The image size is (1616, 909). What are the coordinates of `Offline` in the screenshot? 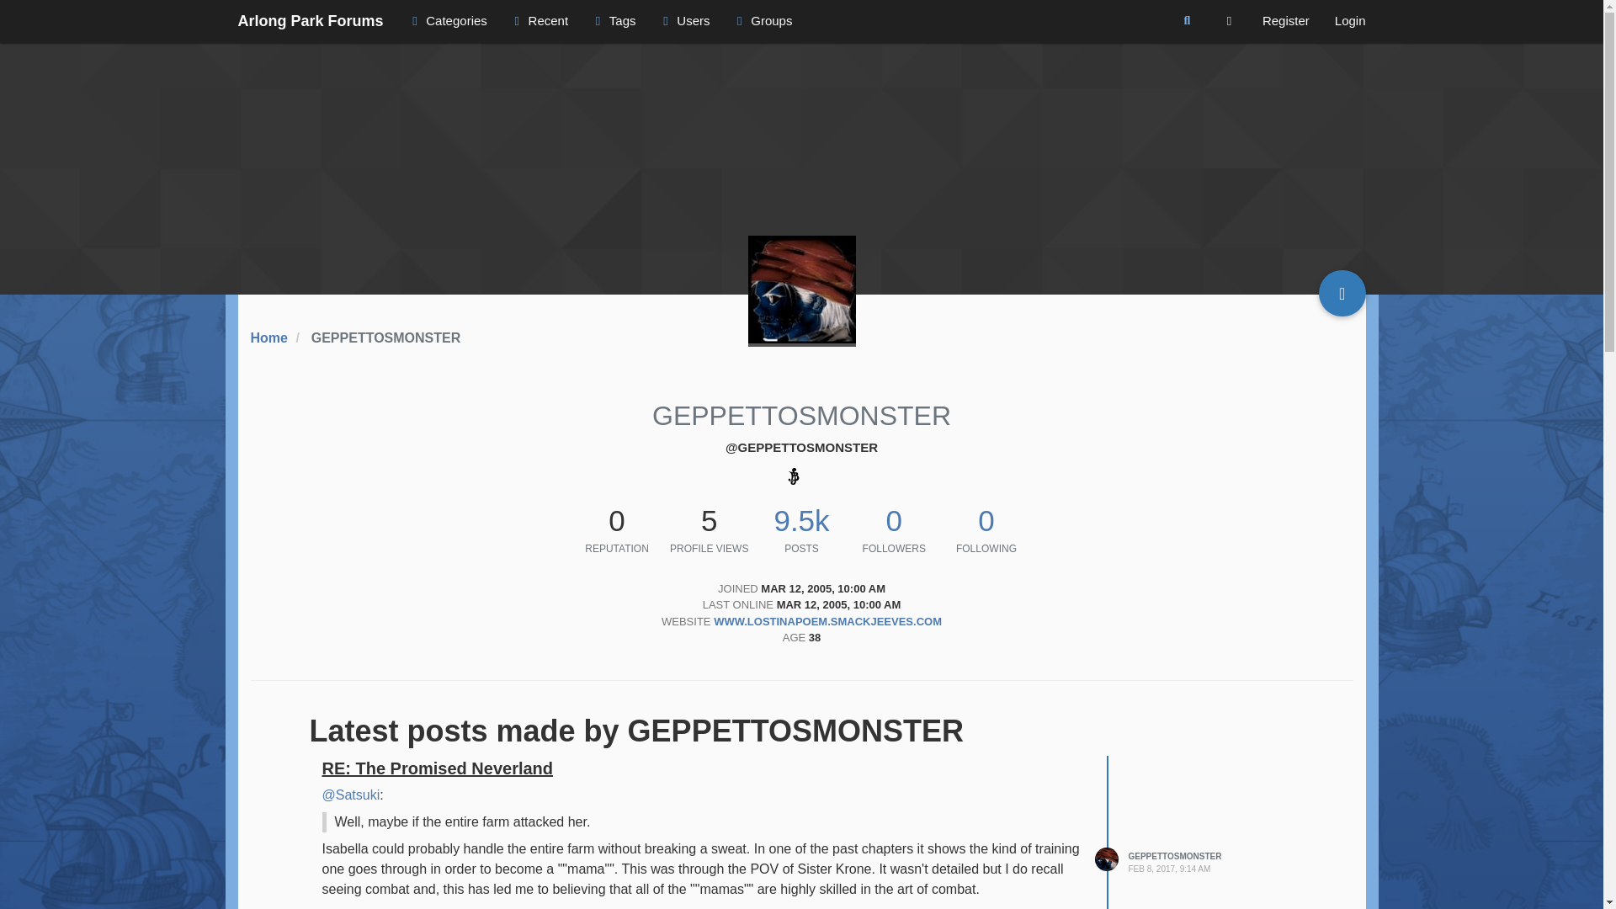 It's located at (800, 290).